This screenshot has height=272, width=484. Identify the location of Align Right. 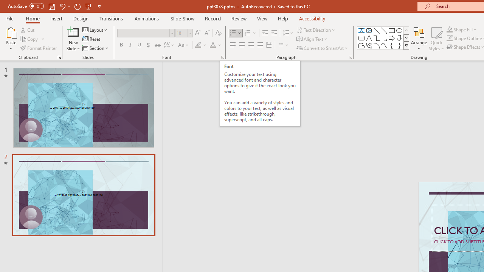
(251, 45).